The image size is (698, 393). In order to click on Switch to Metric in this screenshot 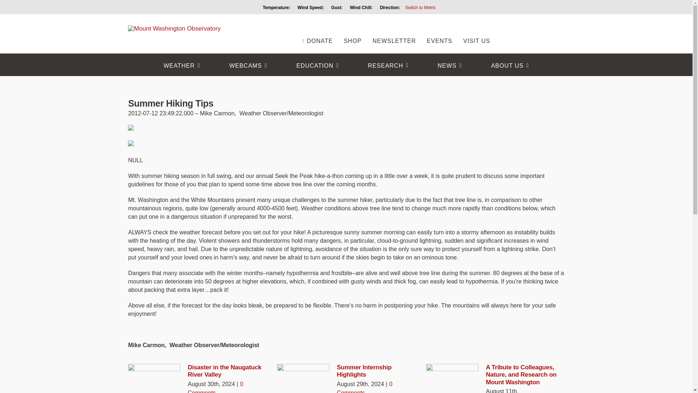, I will do `click(420, 8)`.